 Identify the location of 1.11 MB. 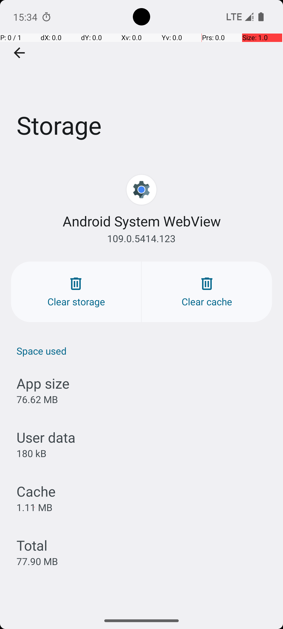
(35, 507).